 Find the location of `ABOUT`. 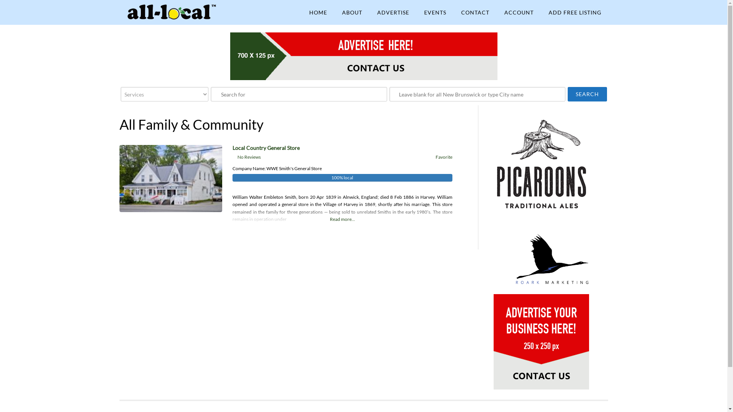

ABOUT is located at coordinates (352, 12).